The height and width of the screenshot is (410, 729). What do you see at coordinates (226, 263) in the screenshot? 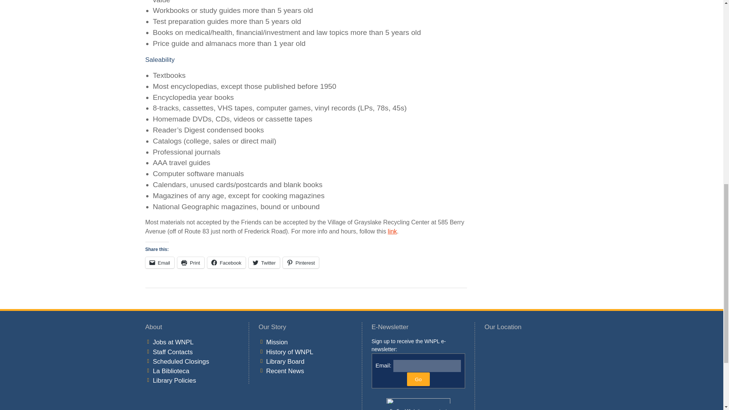
I see `Click to share on Facebook` at bounding box center [226, 263].